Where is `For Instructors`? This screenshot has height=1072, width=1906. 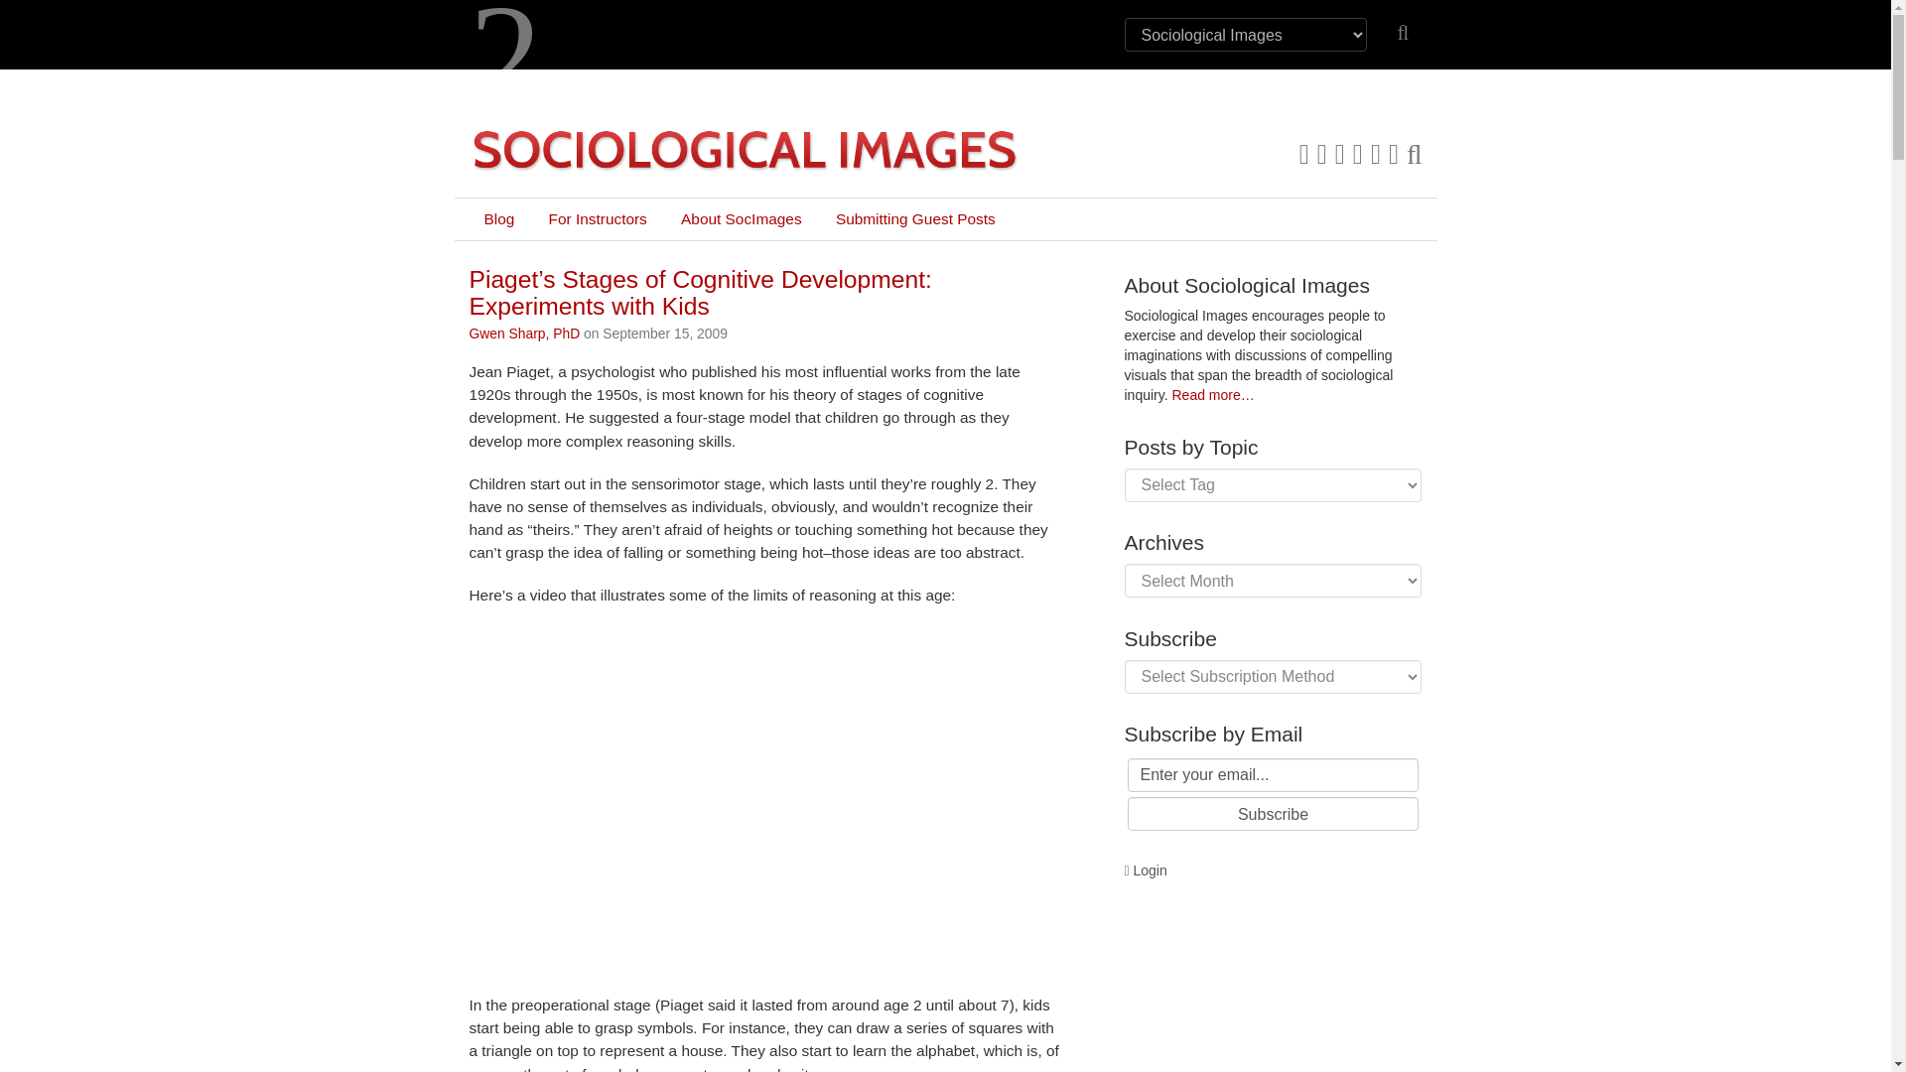 For Instructors is located at coordinates (598, 218).